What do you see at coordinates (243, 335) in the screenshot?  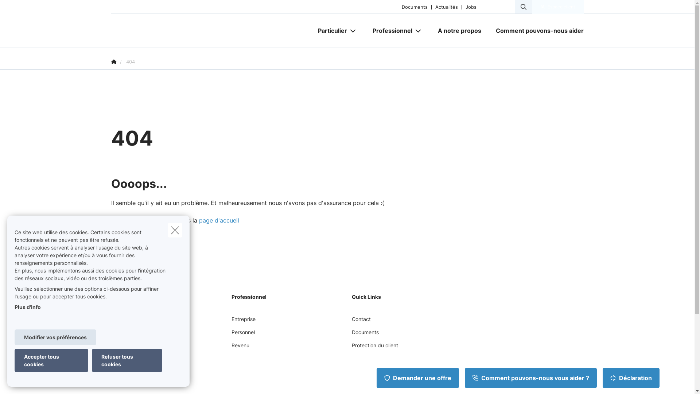 I see `Personnel` at bounding box center [243, 335].